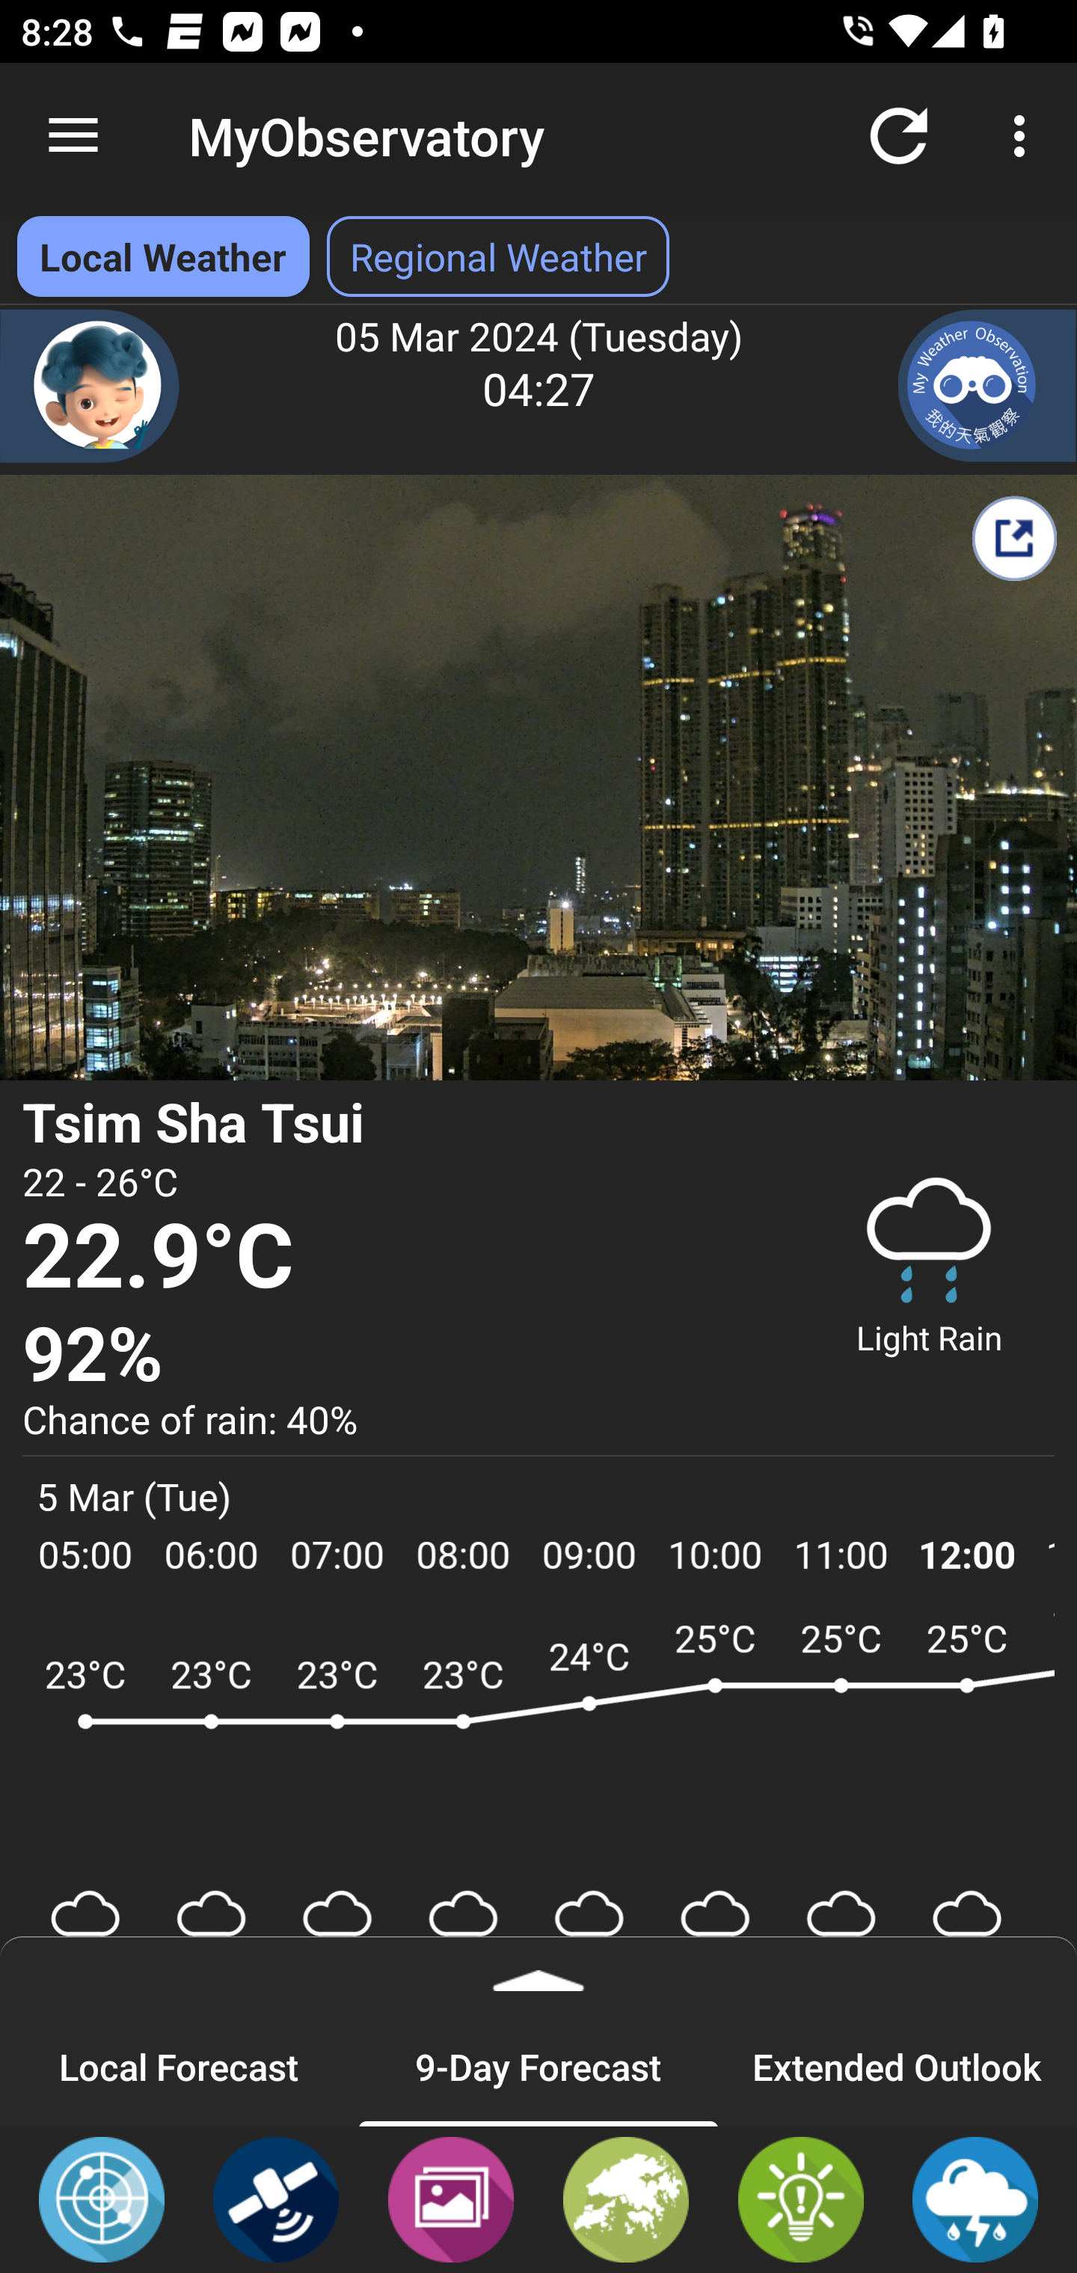 The height and width of the screenshot is (2273, 1077). Describe the element at coordinates (179, 2066) in the screenshot. I see `Local Forecast` at that location.